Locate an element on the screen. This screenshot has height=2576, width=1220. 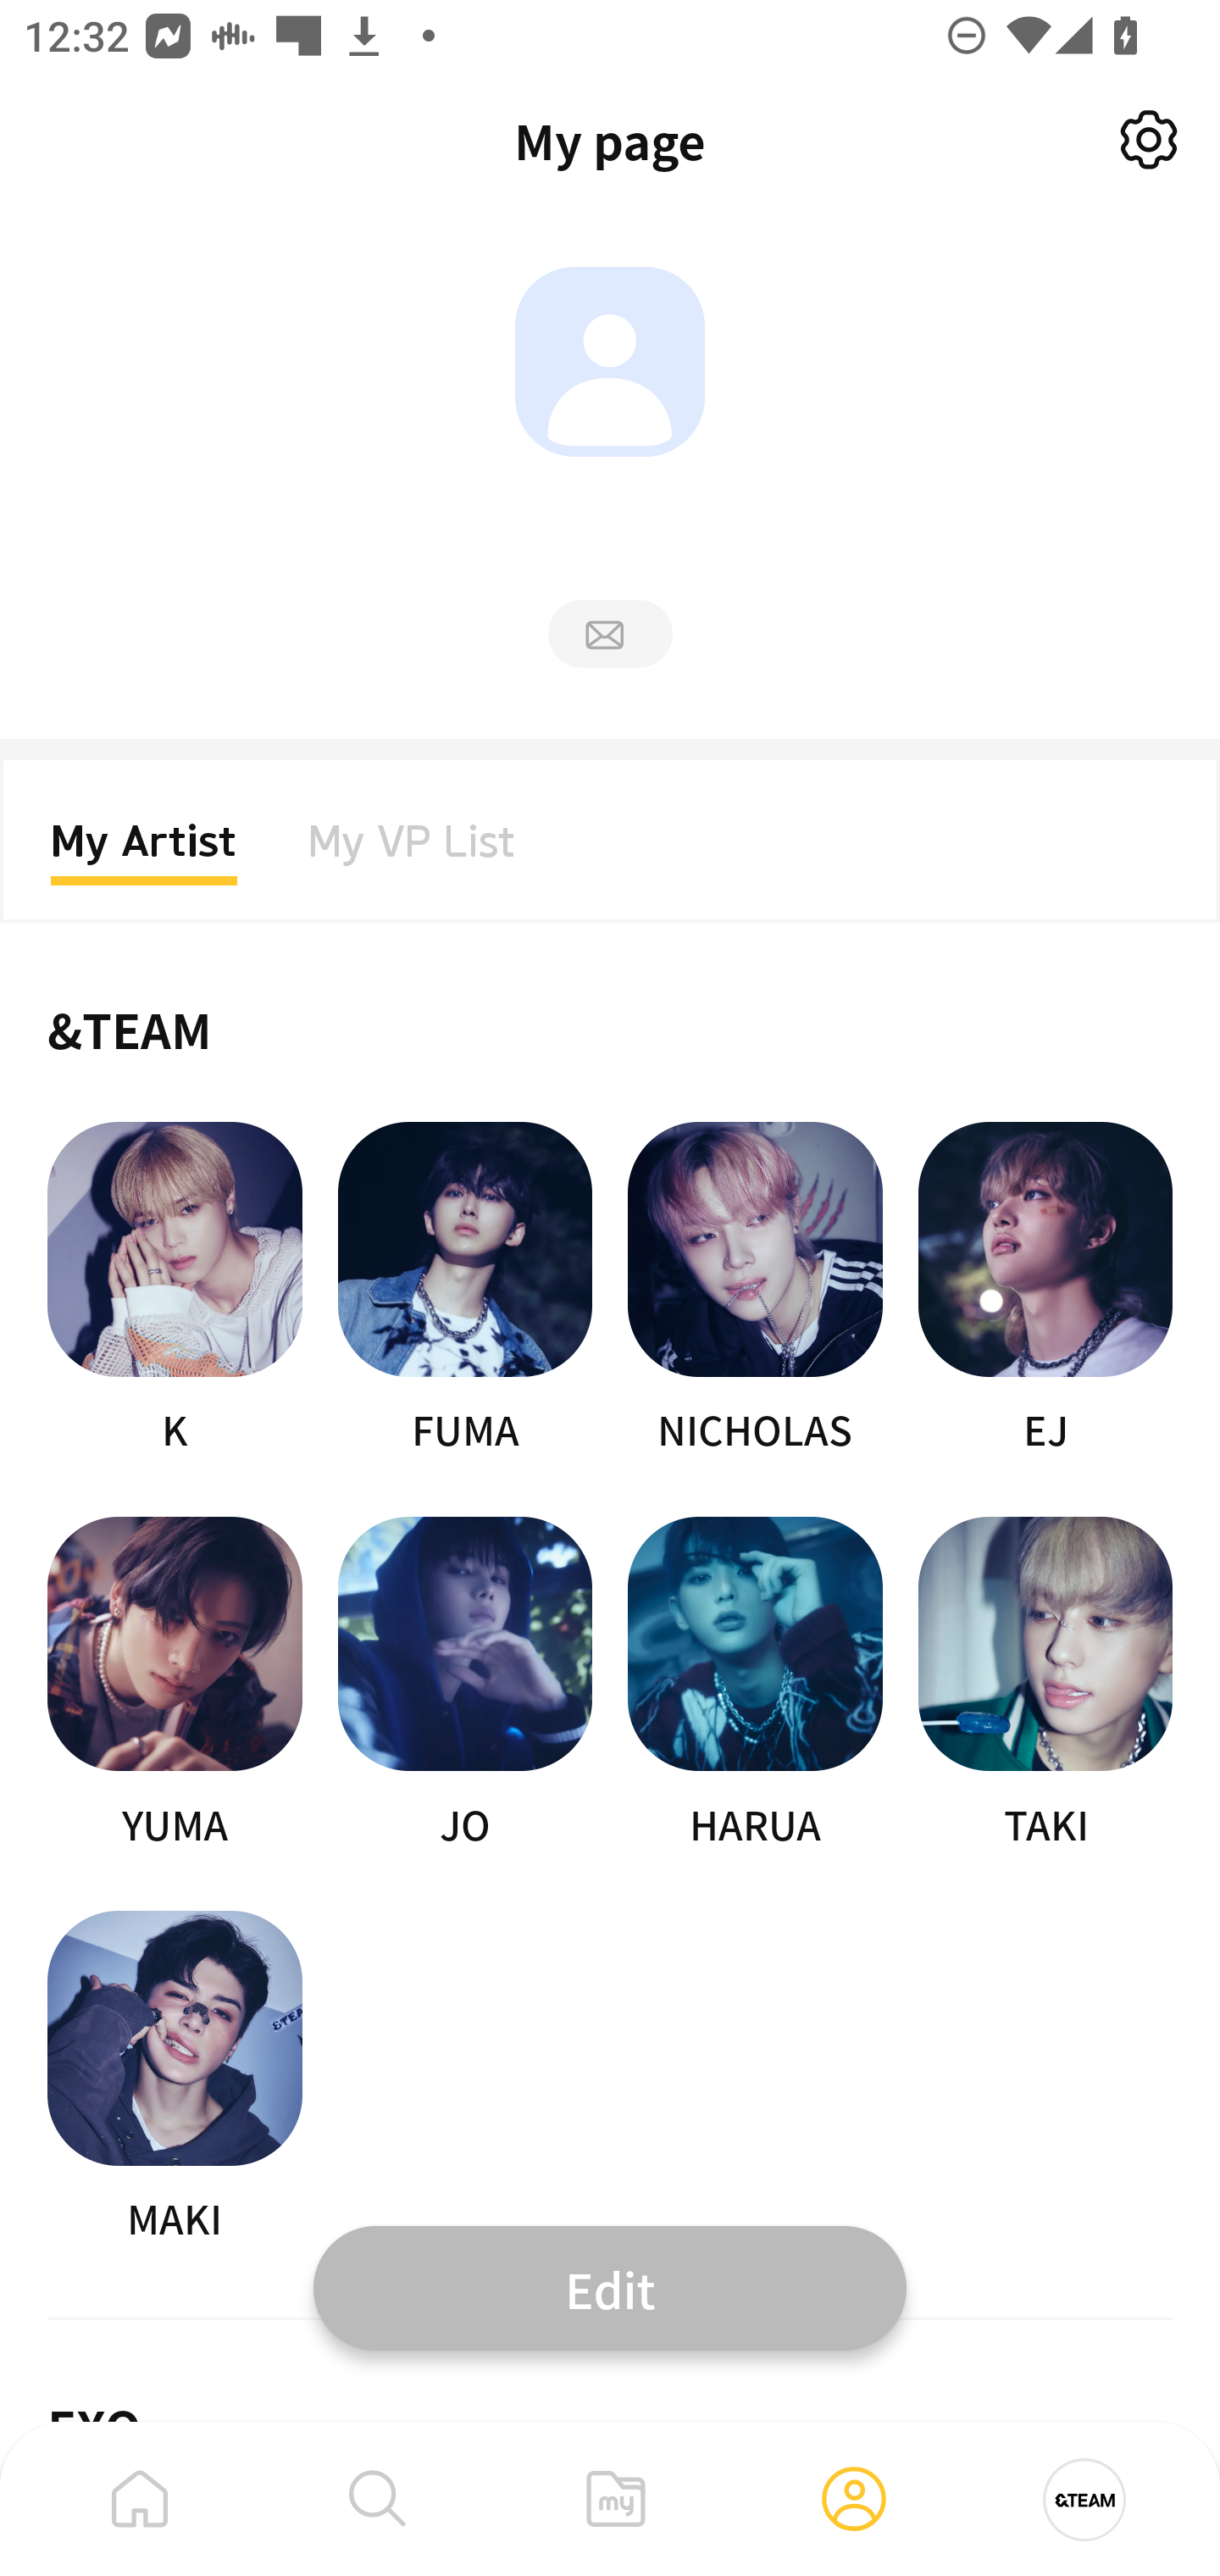
MAKI is located at coordinates (175, 2078).